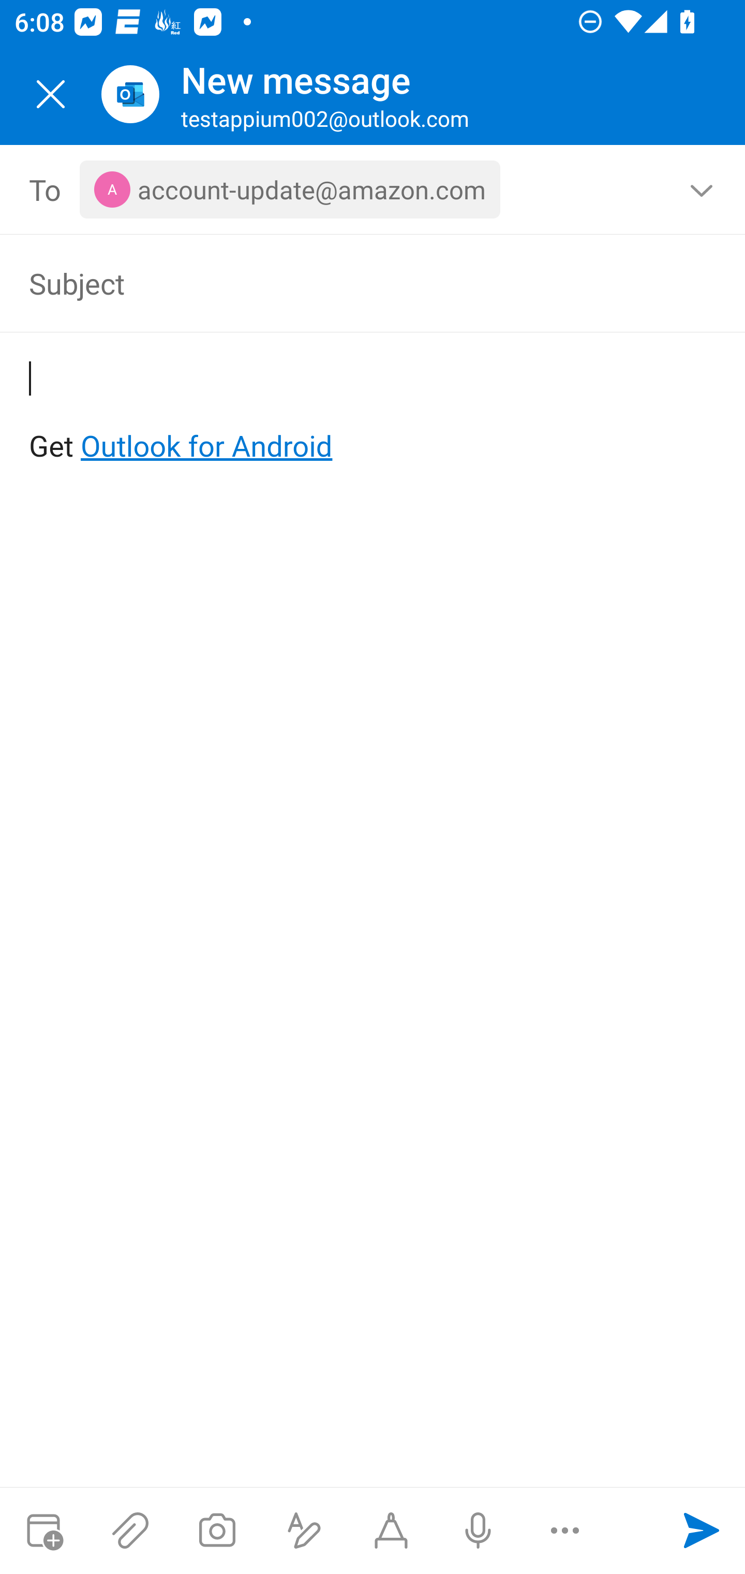 Image resolution: width=745 pixels, height=1574 pixels. What do you see at coordinates (344, 283) in the screenshot?
I see `Subject` at bounding box center [344, 283].